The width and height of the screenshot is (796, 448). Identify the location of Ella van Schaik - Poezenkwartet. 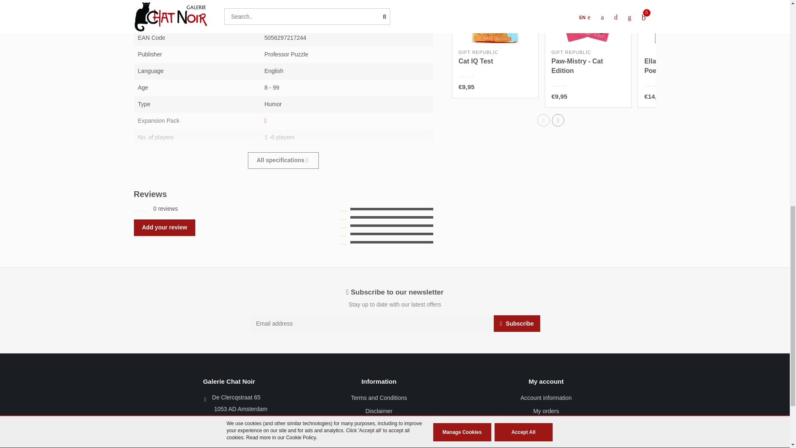
(681, 22).